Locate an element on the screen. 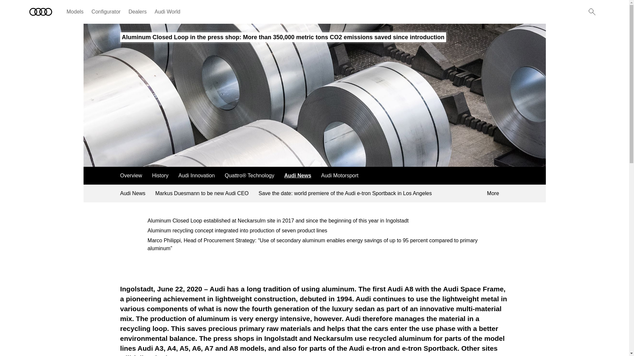 This screenshot has width=634, height=356. Audi Innovation is located at coordinates (196, 176).